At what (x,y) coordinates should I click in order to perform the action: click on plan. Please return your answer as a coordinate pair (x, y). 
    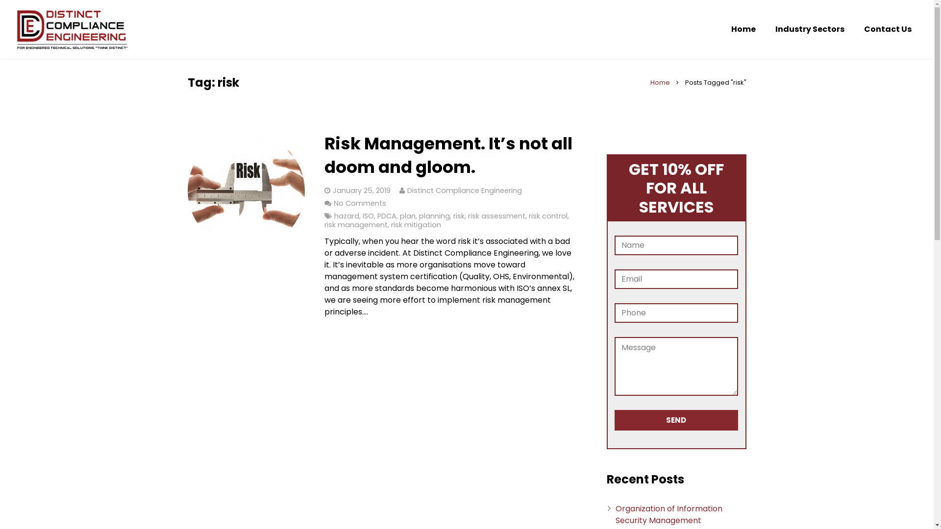
    Looking at the image, I should click on (408, 216).